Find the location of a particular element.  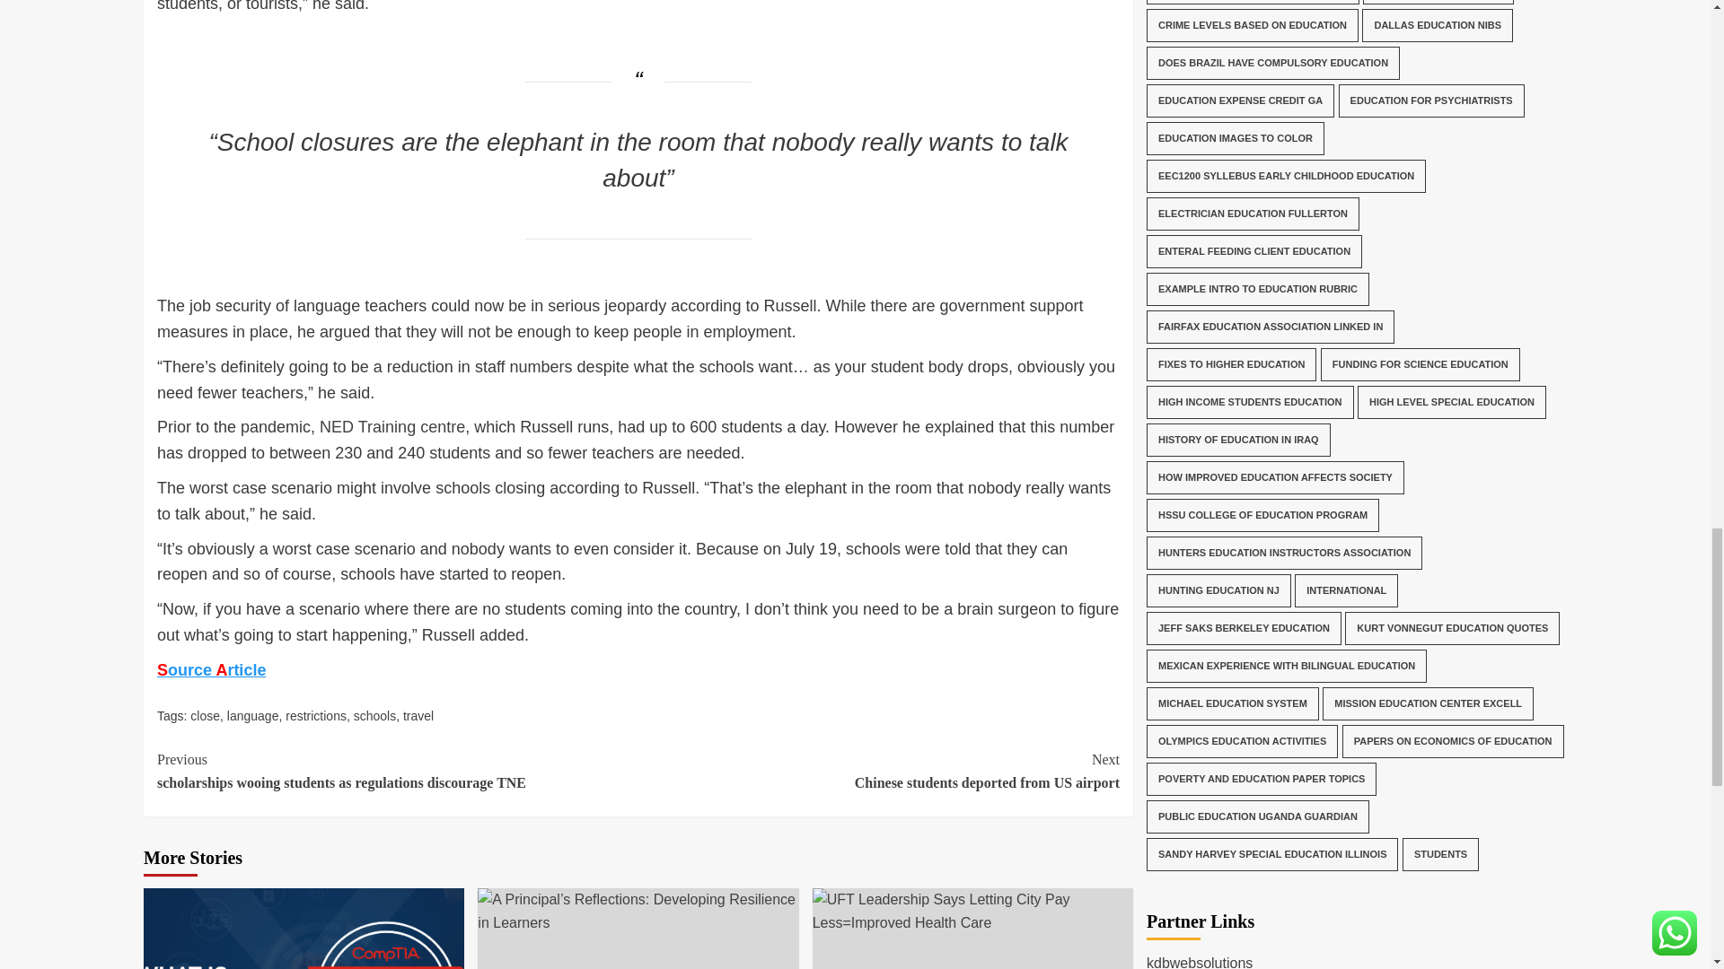

Source Article is located at coordinates (391, 427).